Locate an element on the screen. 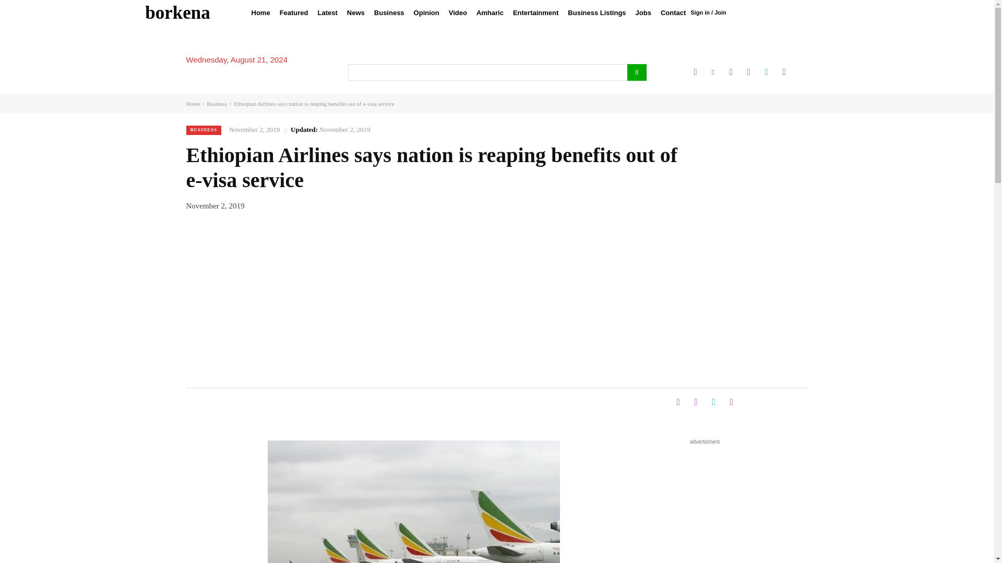  Video is located at coordinates (458, 13).